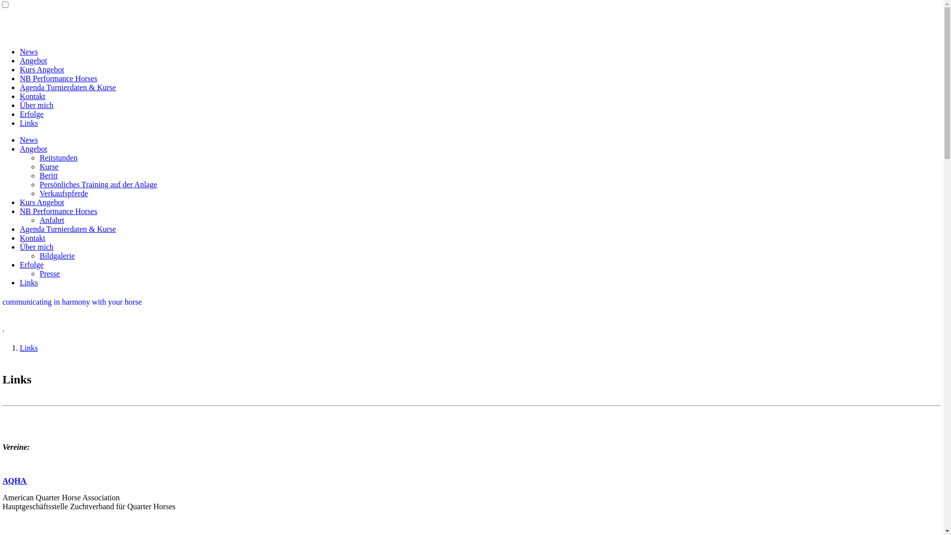  What do you see at coordinates (58, 78) in the screenshot?
I see `NB Performance Horses` at bounding box center [58, 78].